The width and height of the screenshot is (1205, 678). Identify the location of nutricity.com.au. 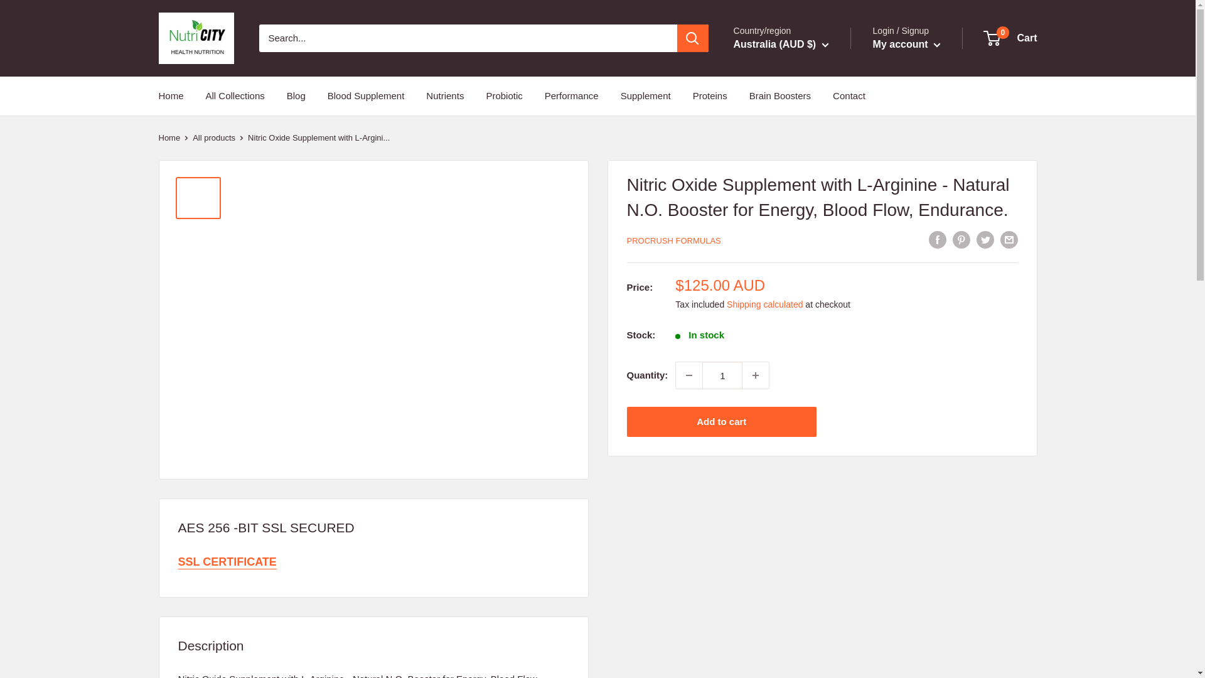
(196, 38).